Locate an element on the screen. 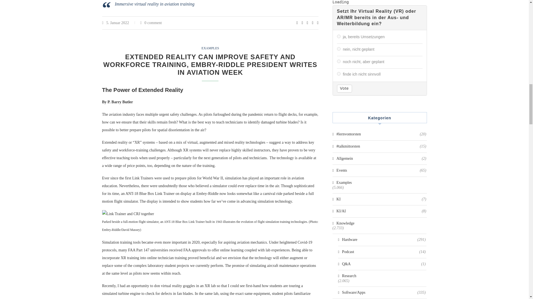 This screenshot has width=533, height=299. 53 is located at coordinates (339, 37).